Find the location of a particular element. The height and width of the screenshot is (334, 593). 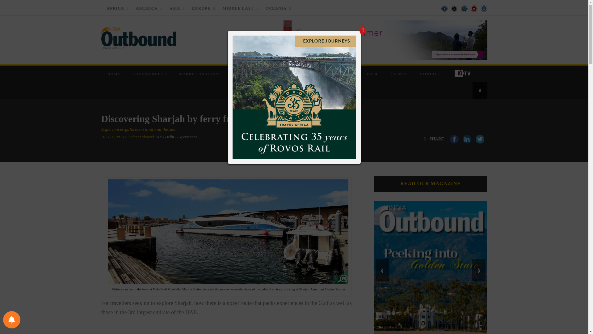

Notifications preferences is located at coordinates (11, 319).